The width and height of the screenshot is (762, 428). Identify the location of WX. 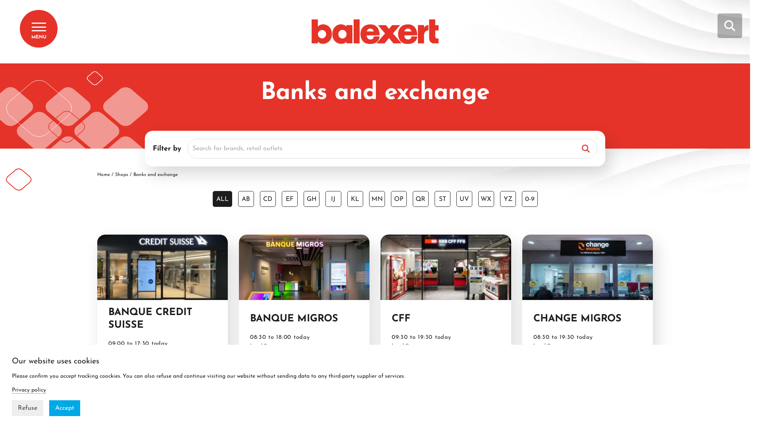
(486, 199).